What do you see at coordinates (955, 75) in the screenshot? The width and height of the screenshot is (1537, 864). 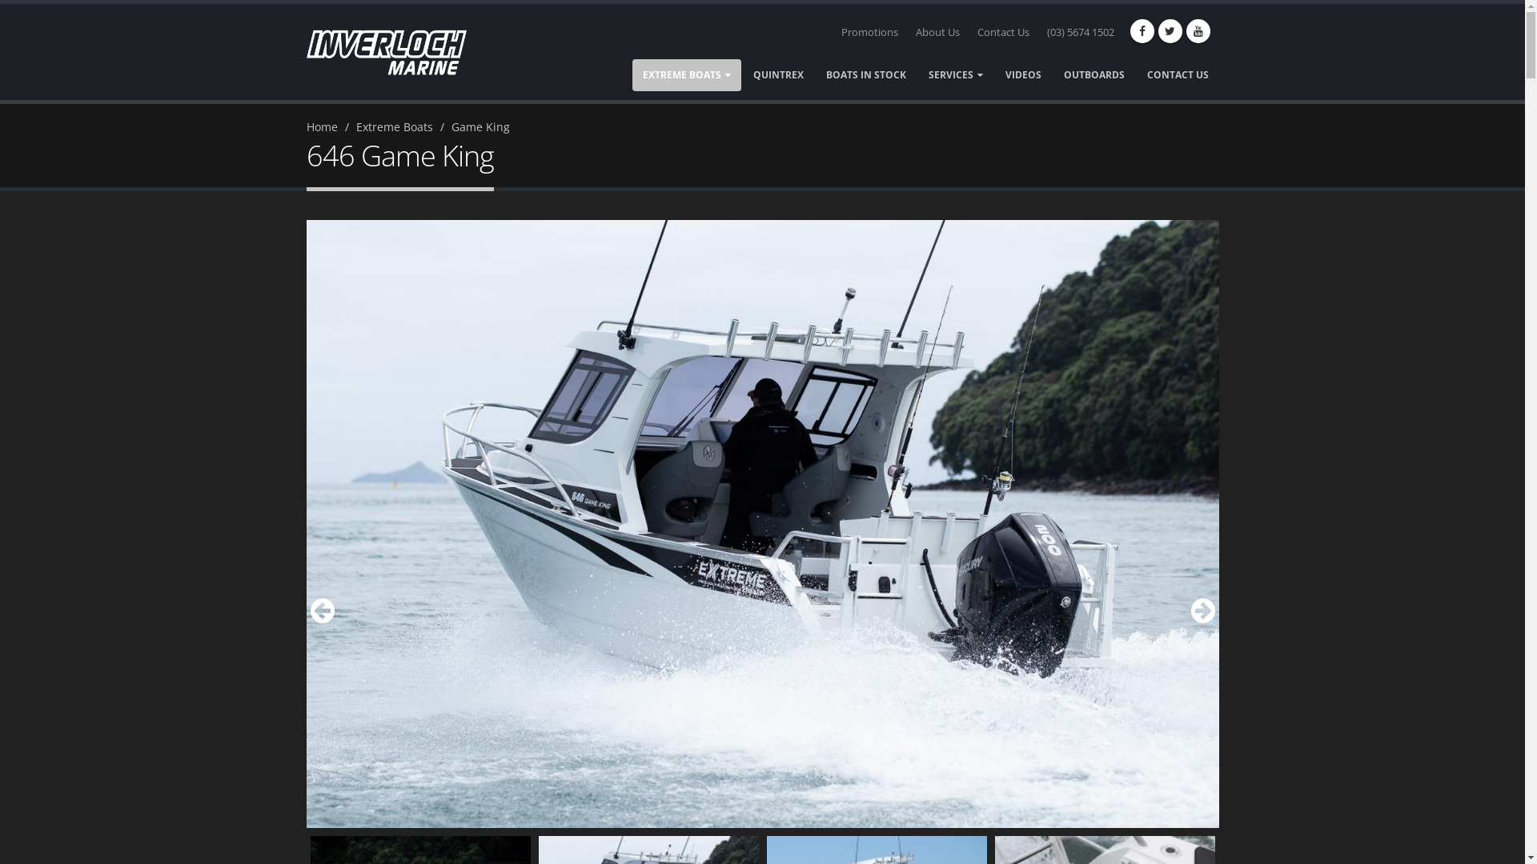 I see `SERVICES` at bounding box center [955, 75].